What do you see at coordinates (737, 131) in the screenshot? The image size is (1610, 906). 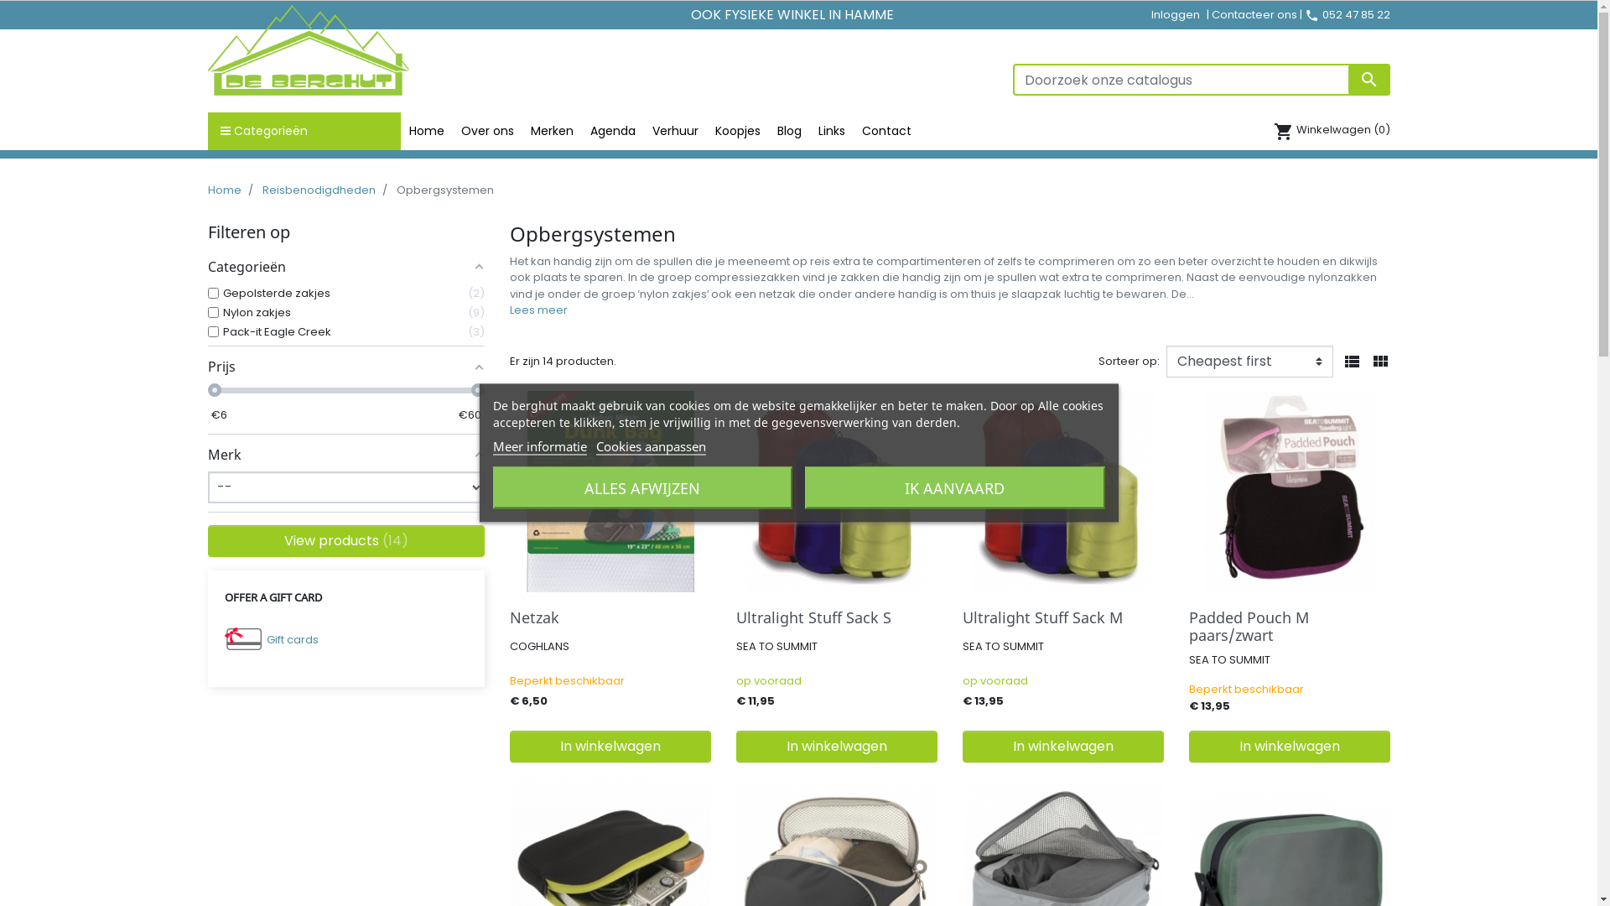 I see `Koopjes` at bounding box center [737, 131].